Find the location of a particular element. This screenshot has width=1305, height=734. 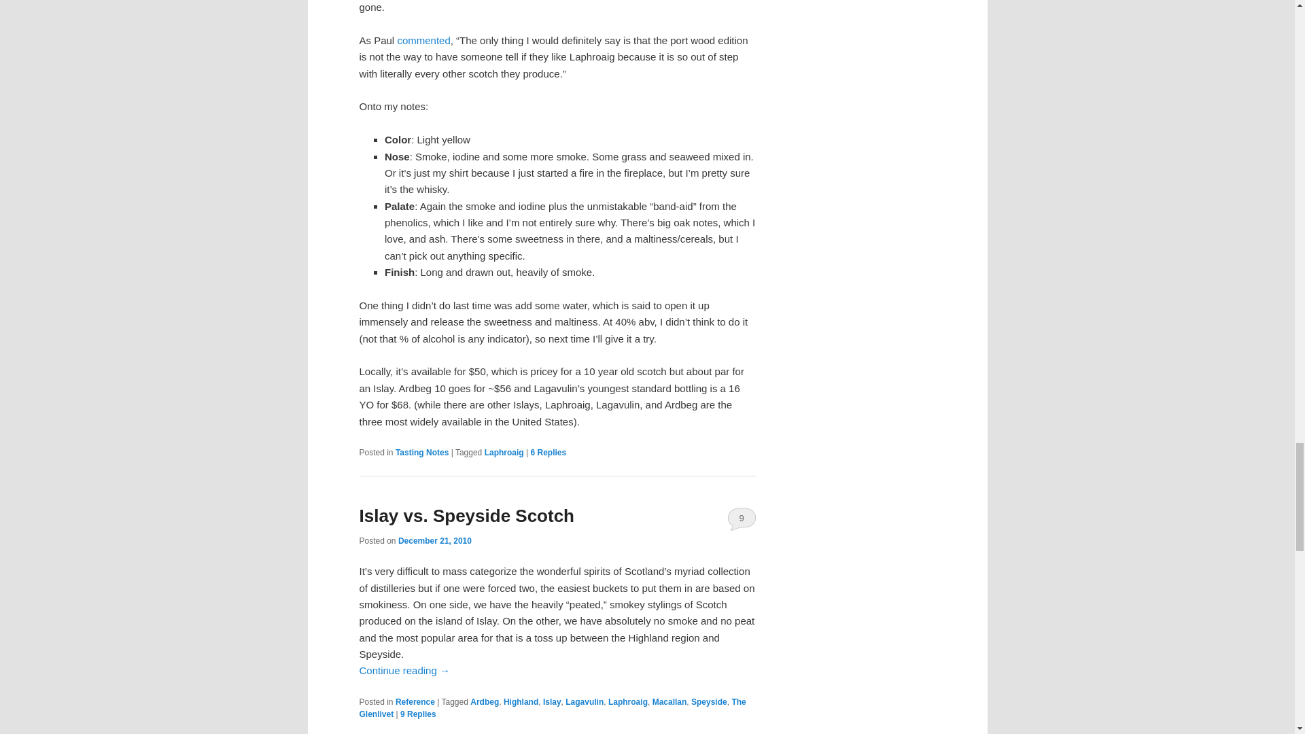

commented is located at coordinates (423, 40).